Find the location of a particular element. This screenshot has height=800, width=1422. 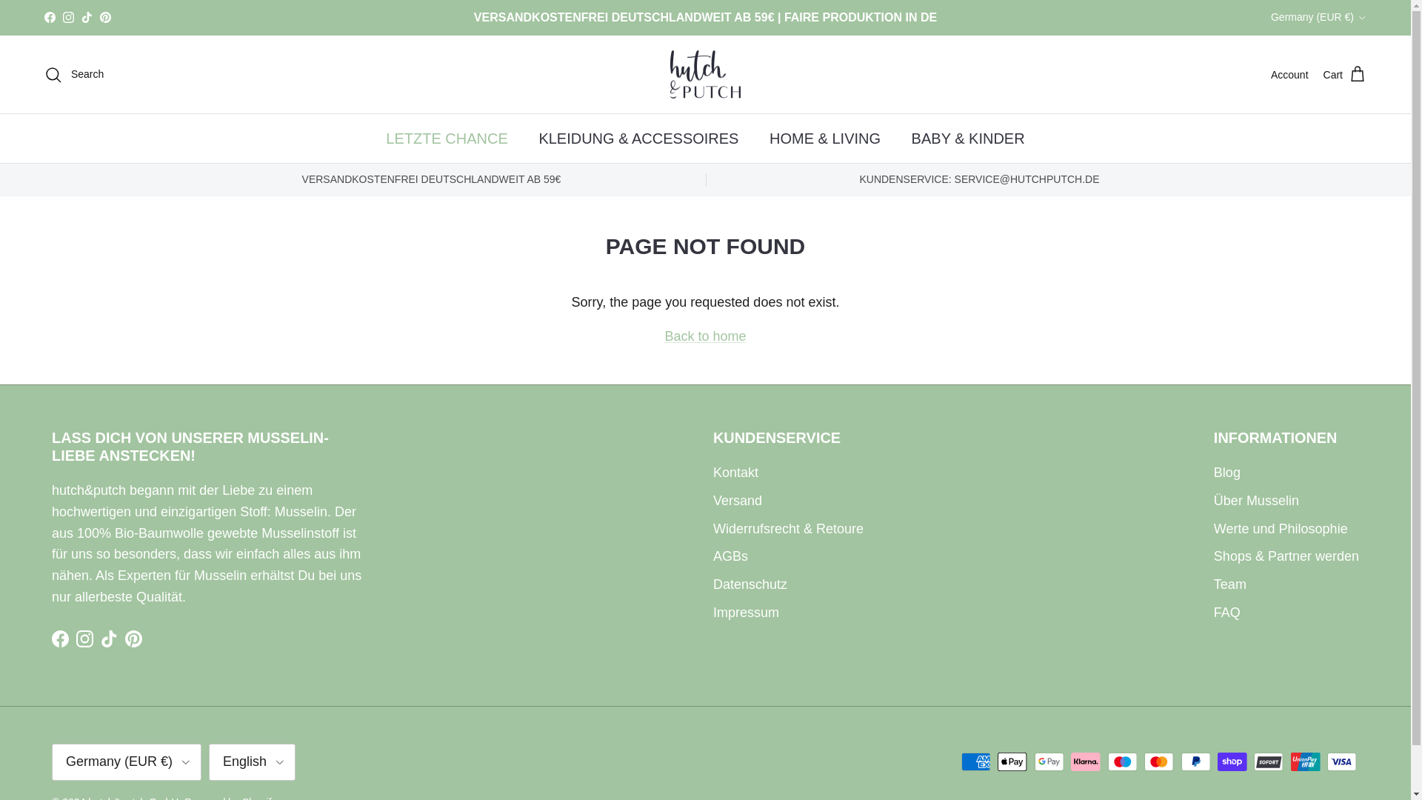

Google Pay is located at coordinates (1049, 761).